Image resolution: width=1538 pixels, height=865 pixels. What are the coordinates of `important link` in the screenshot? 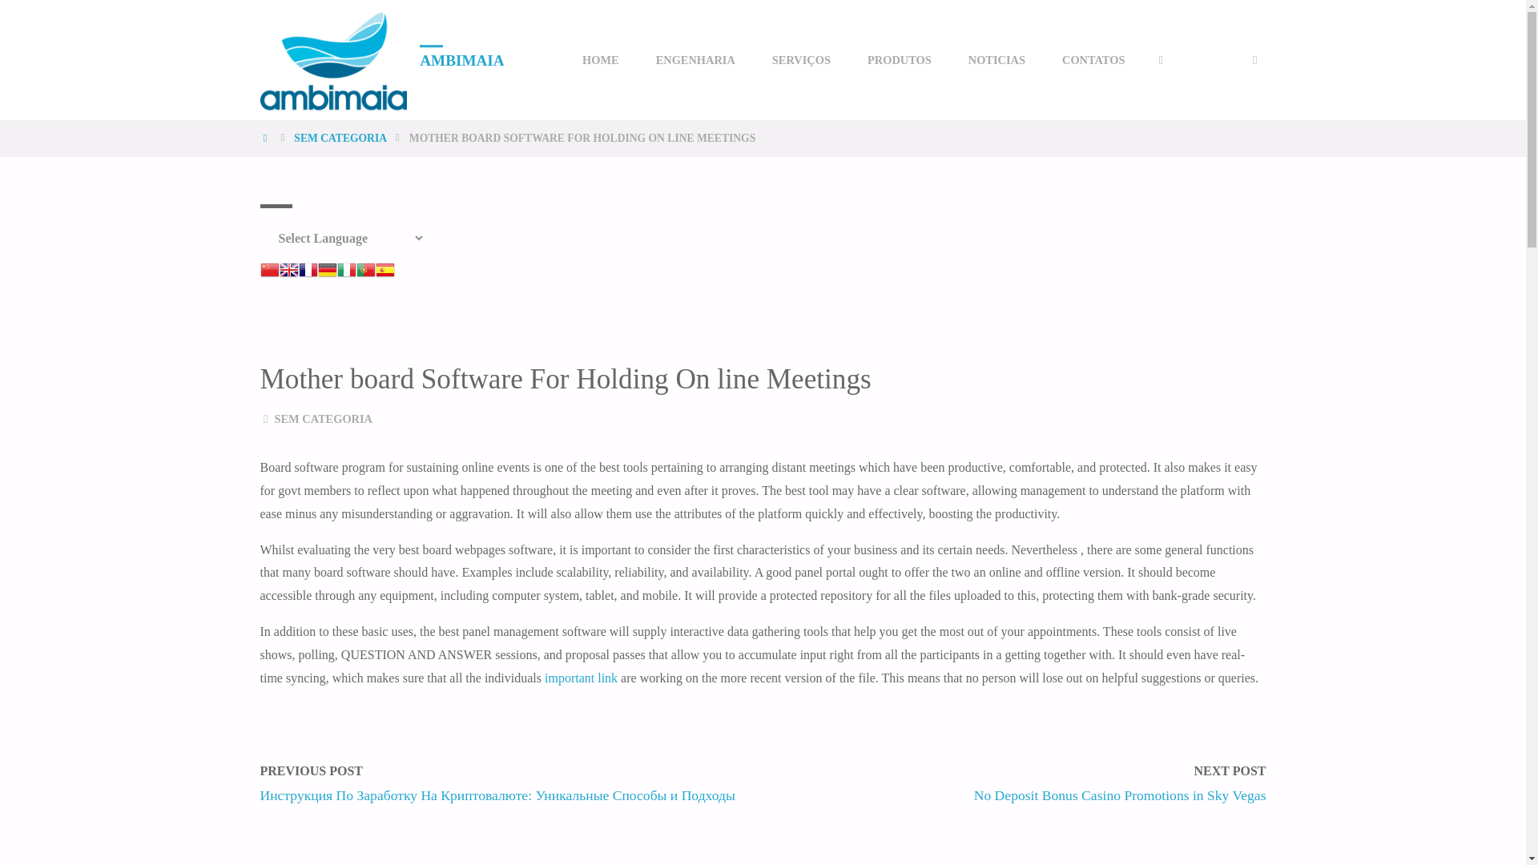 It's located at (581, 678).